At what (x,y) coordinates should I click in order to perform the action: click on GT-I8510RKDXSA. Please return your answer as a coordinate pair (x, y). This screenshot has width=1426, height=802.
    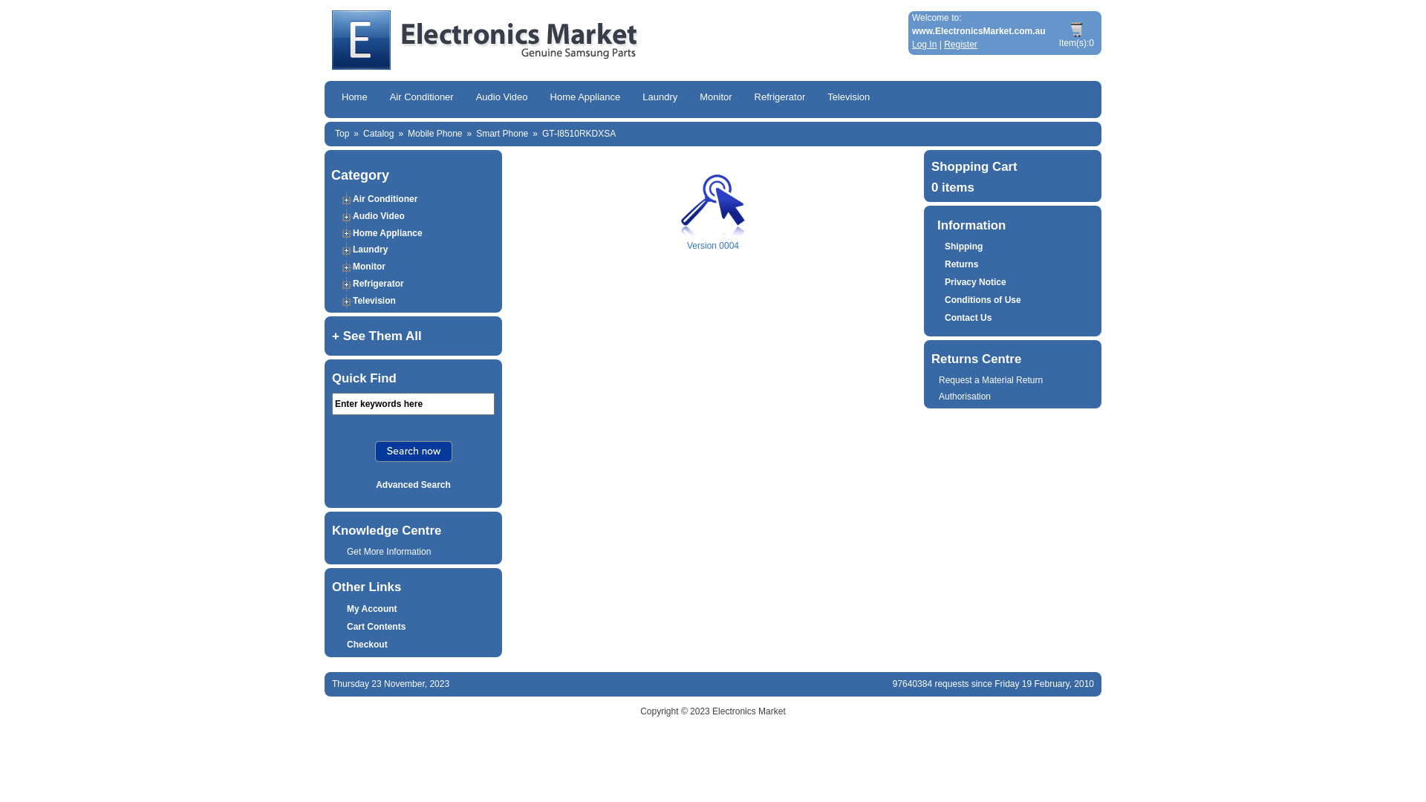
    Looking at the image, I should click on (579, 134).